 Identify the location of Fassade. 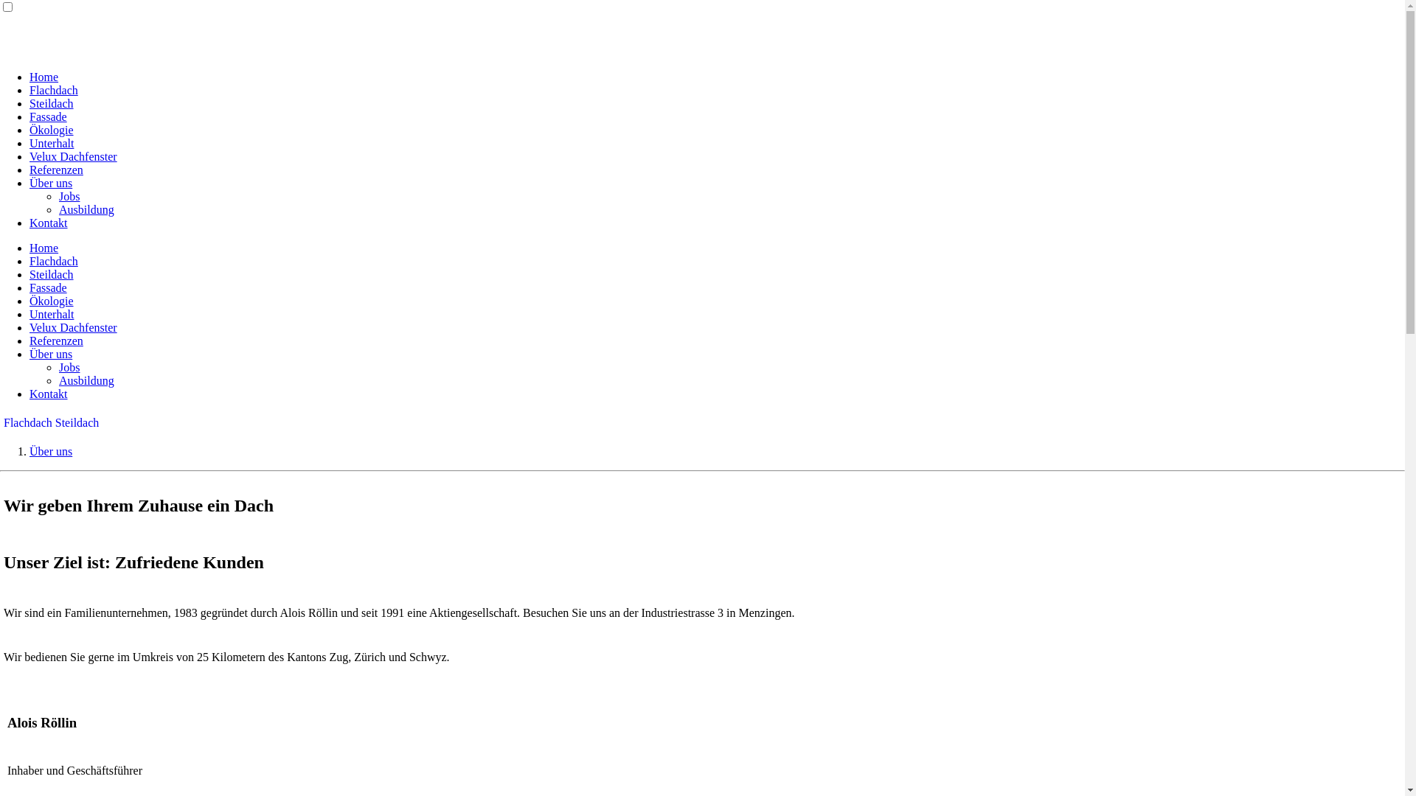
(49, 287).